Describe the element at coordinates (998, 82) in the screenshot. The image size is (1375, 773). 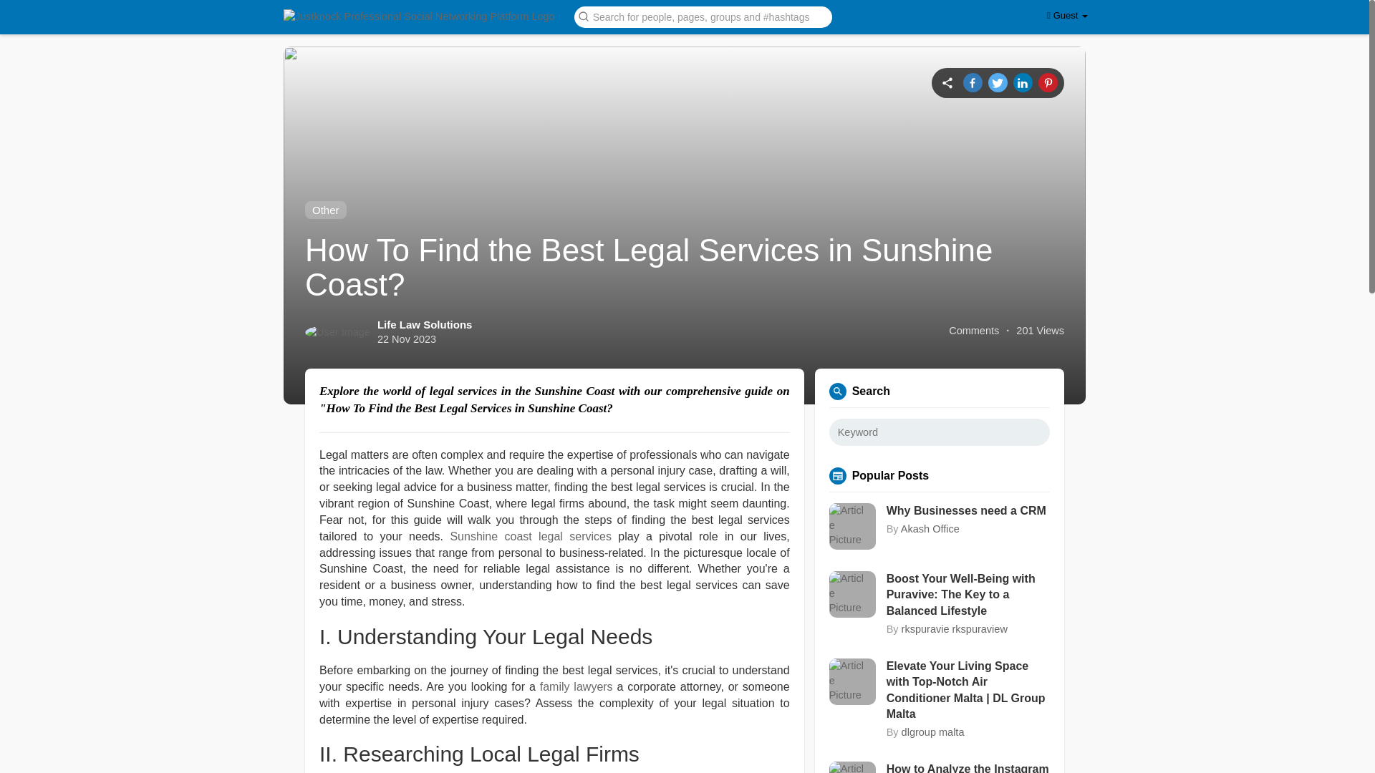
I see `Twitter` at that location.